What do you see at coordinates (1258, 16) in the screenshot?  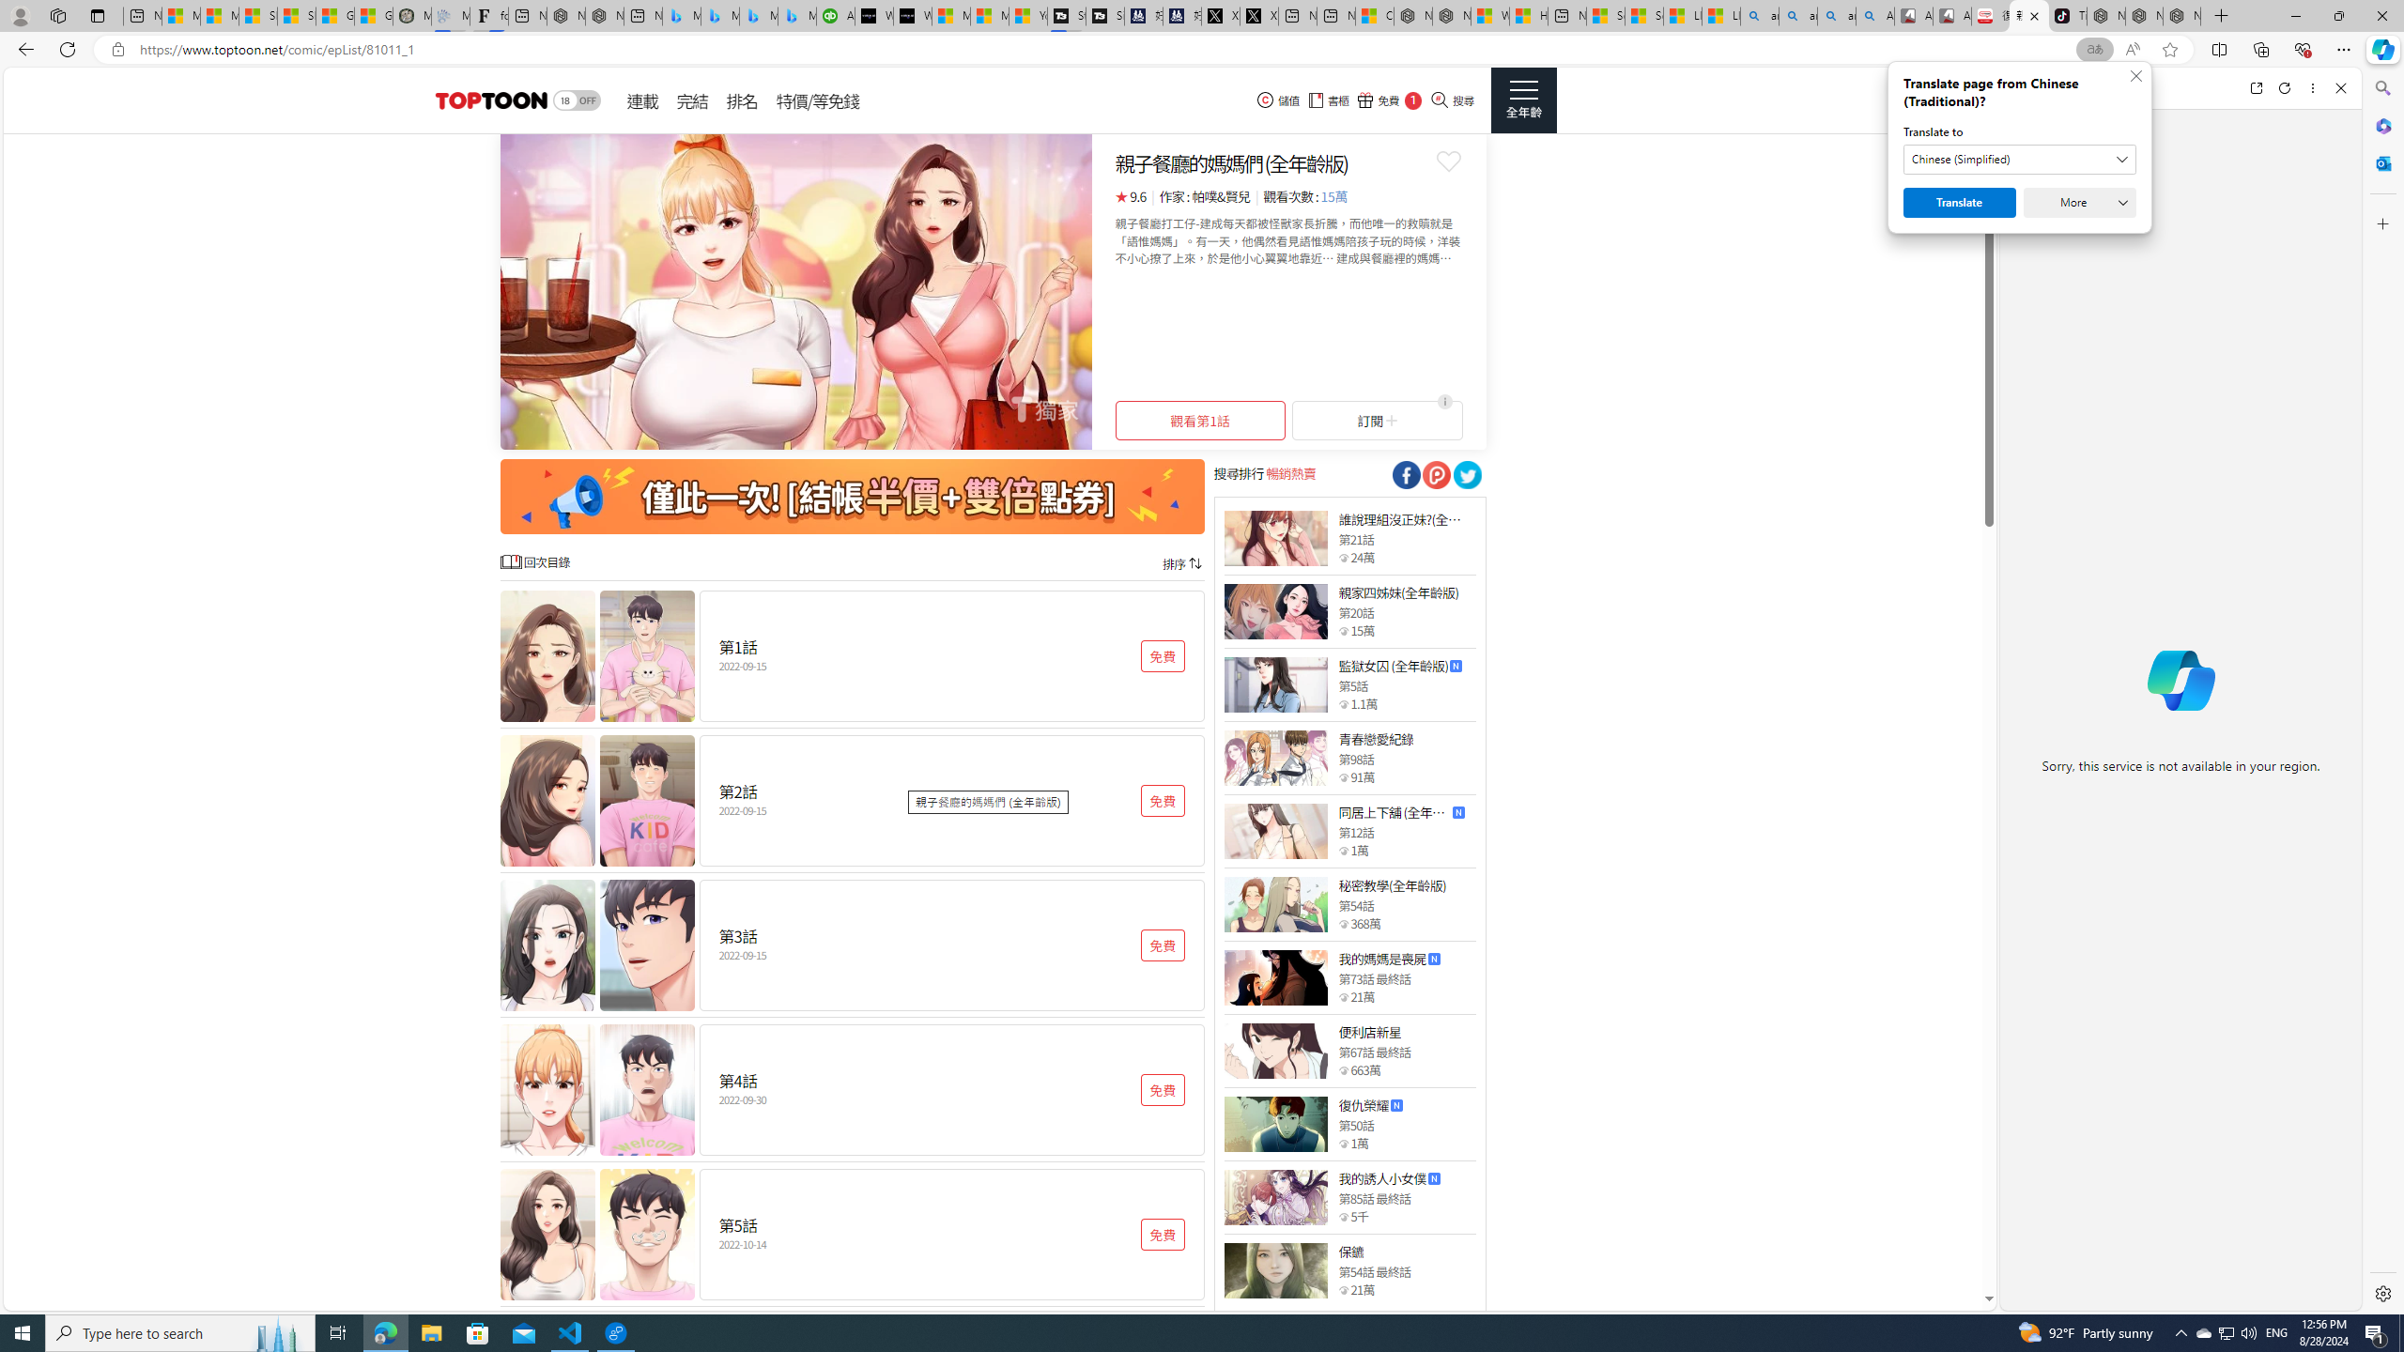 I see `X` at bounding box center [1258, 16].